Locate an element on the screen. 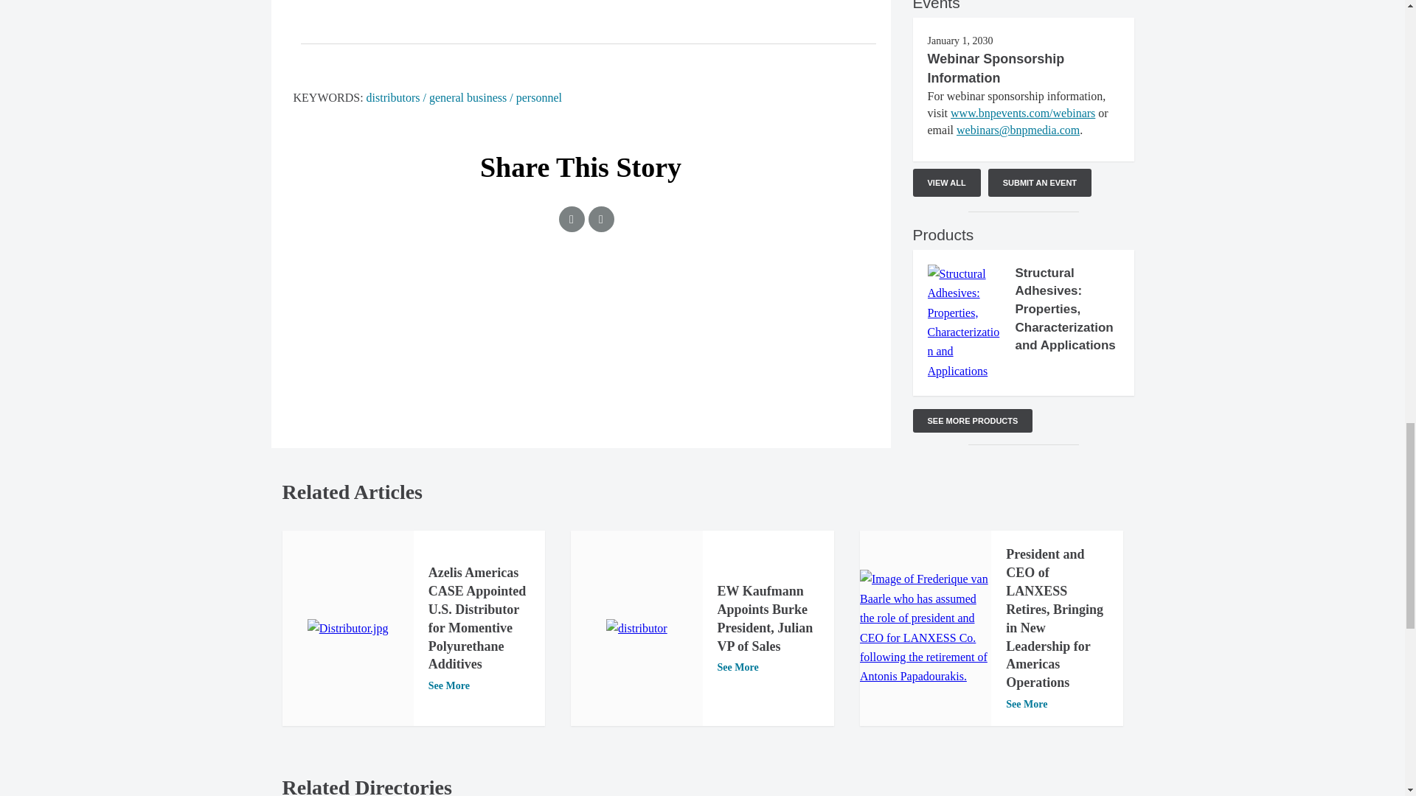 The image size is (1416, 796). Distributor.jpg is located at coordinates (347, 629).